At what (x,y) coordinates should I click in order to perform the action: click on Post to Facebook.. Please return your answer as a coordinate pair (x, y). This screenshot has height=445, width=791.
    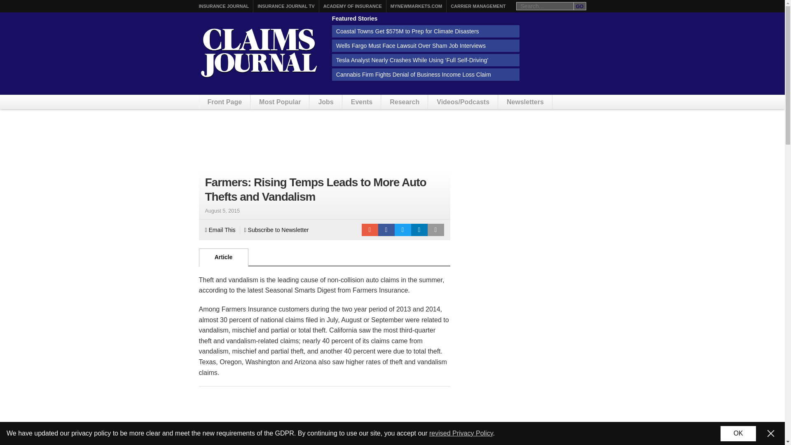
    Looking at the image, I should click on (386, 230).